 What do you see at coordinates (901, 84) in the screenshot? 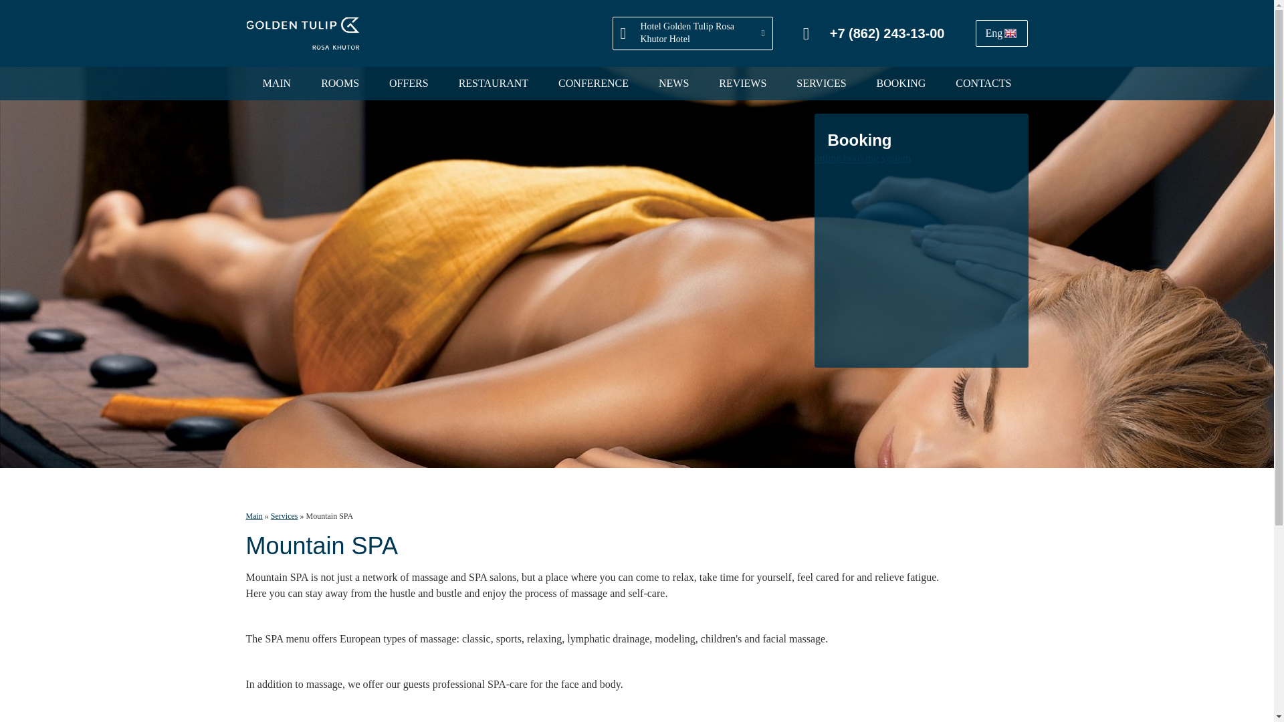
I see `BOOKING` at bounding box center [901, 84].